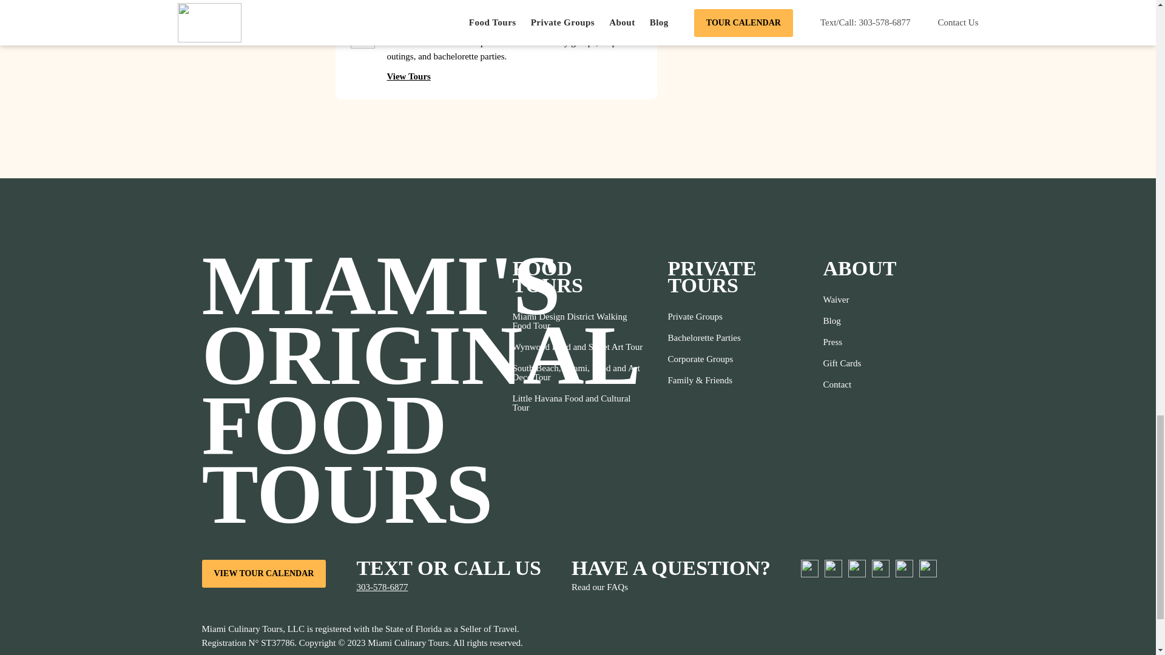 Image resolution: width=1165 pixels, height=655 pixels. Describe the element at coordinates (841, 300) in the screenshot. I see `Waiver` at that location.